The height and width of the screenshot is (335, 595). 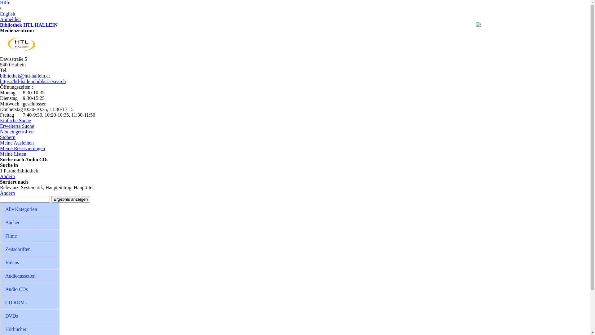 I want to click on Anmelden, so click(x=11, y=19).